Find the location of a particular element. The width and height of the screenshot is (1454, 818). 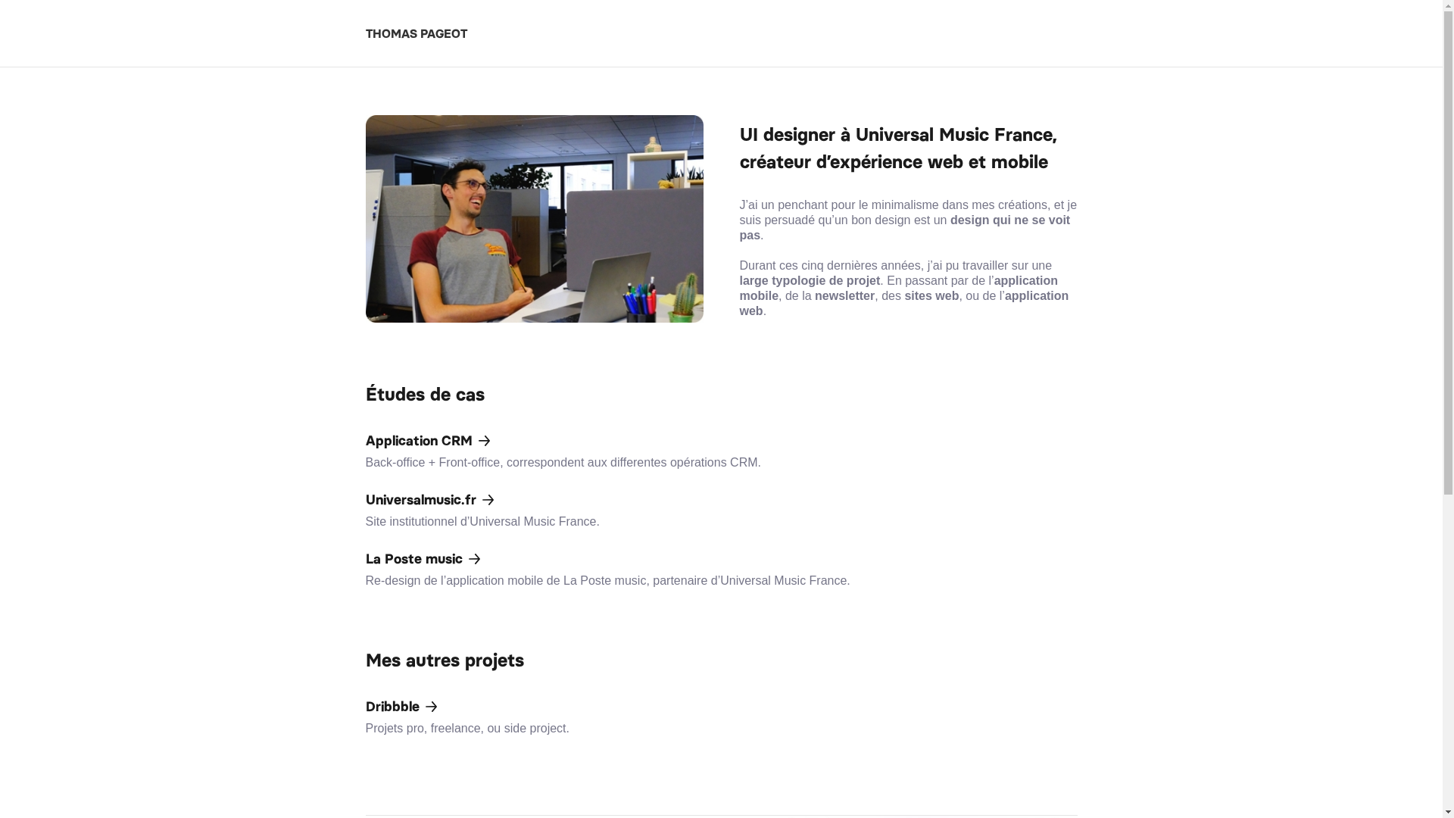

sites web is located at coordinates (931, 295).